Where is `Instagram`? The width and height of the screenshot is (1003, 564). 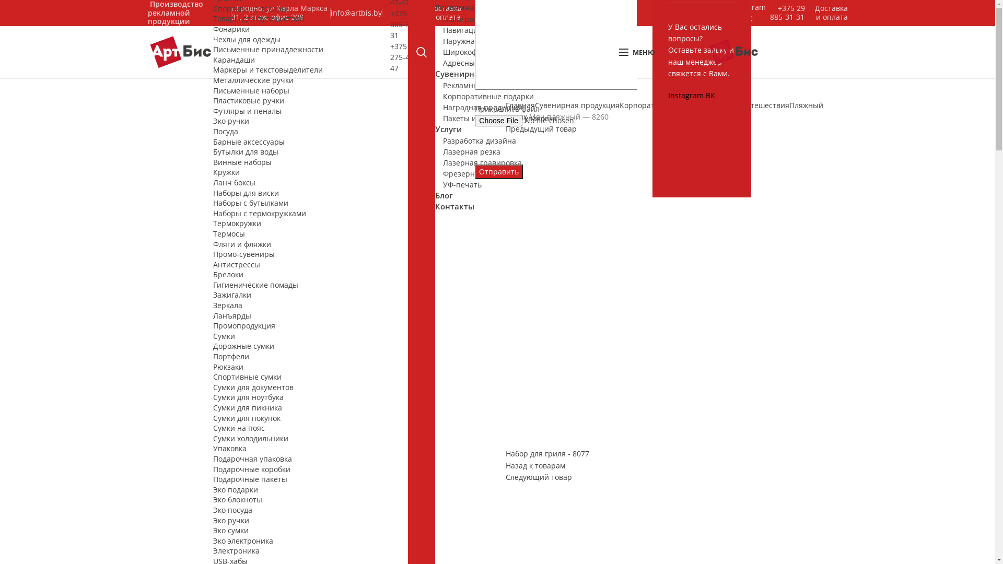 Instagram is located at coordinates (748, 7).